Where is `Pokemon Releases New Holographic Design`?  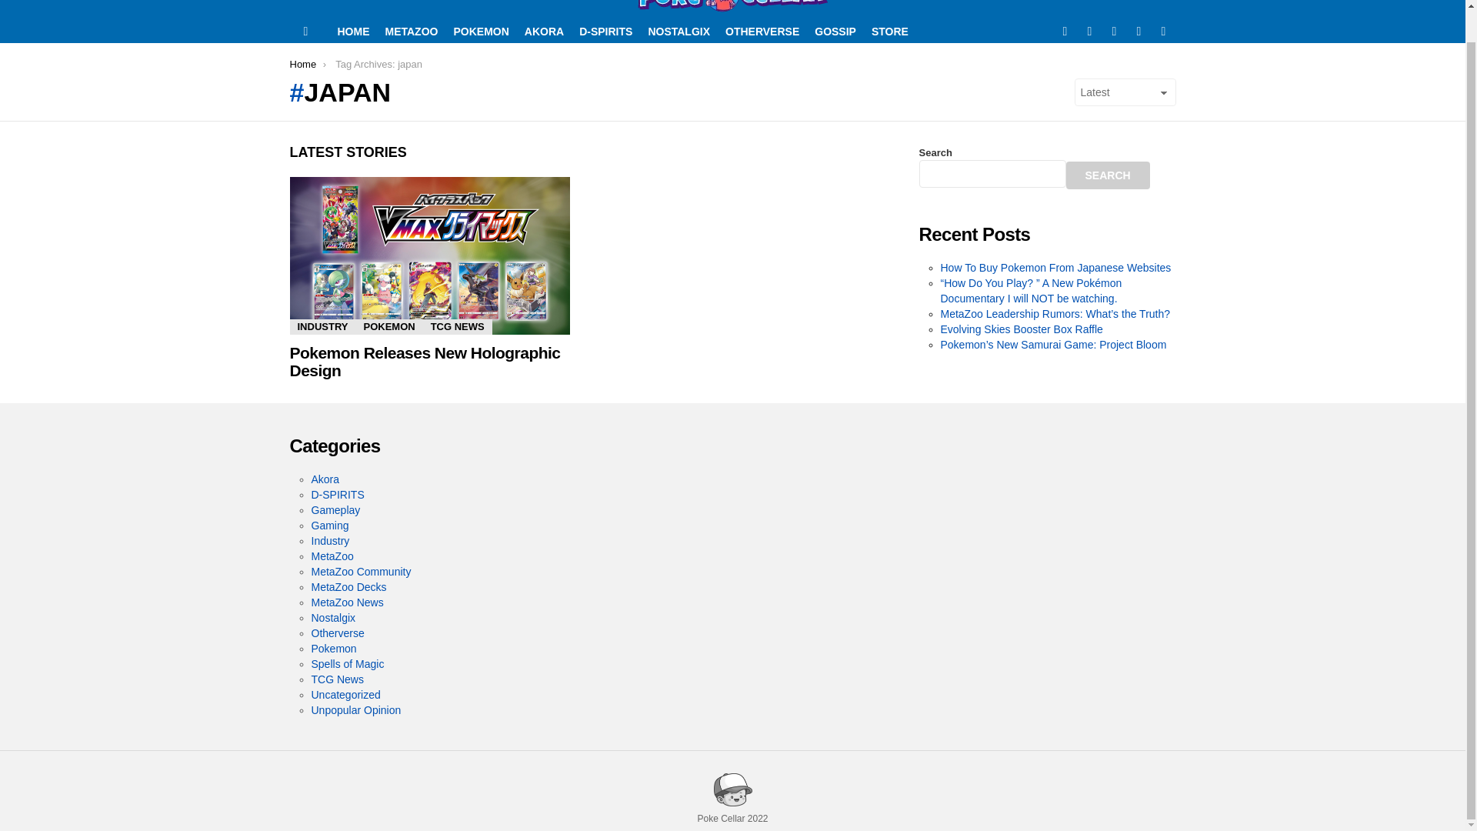 Pokemon Releases New Holographic Design is located at coordinates (429, 255).